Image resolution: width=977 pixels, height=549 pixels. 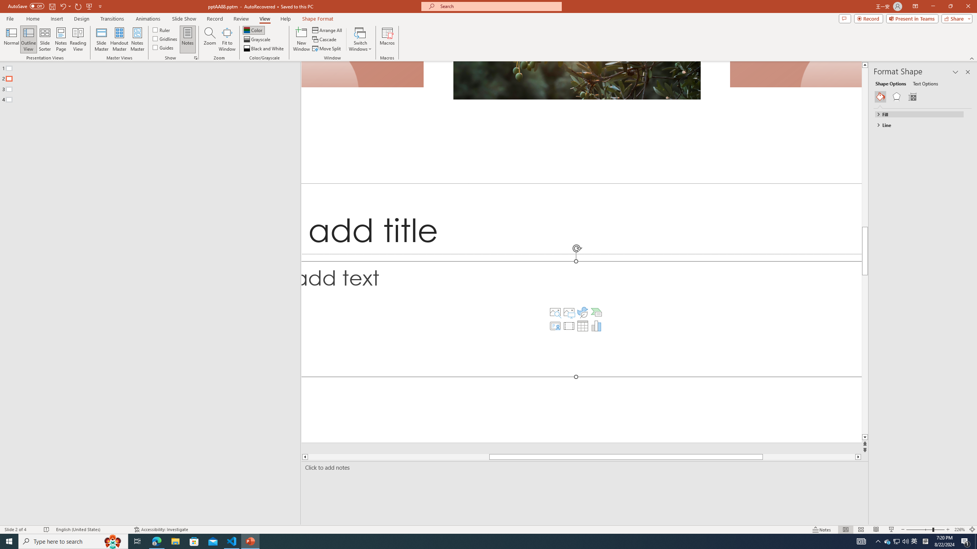 I want to click on Black and White, so click(x=264, y=49).